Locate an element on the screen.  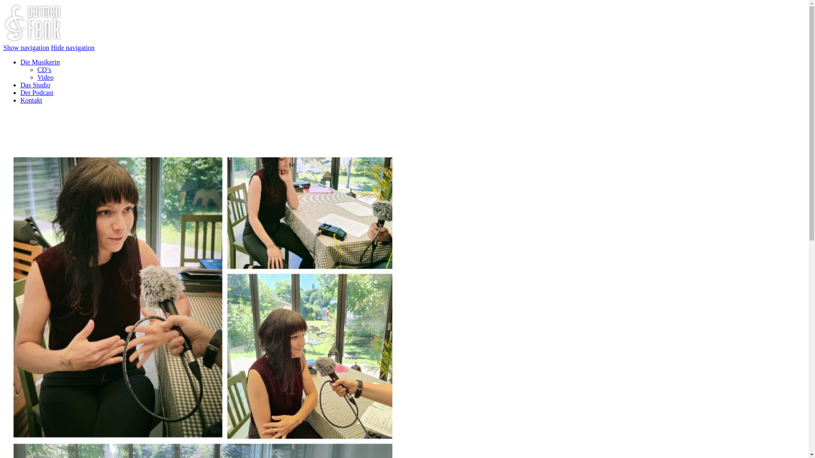
Die Musikerin is located at coordinates (40, 62).